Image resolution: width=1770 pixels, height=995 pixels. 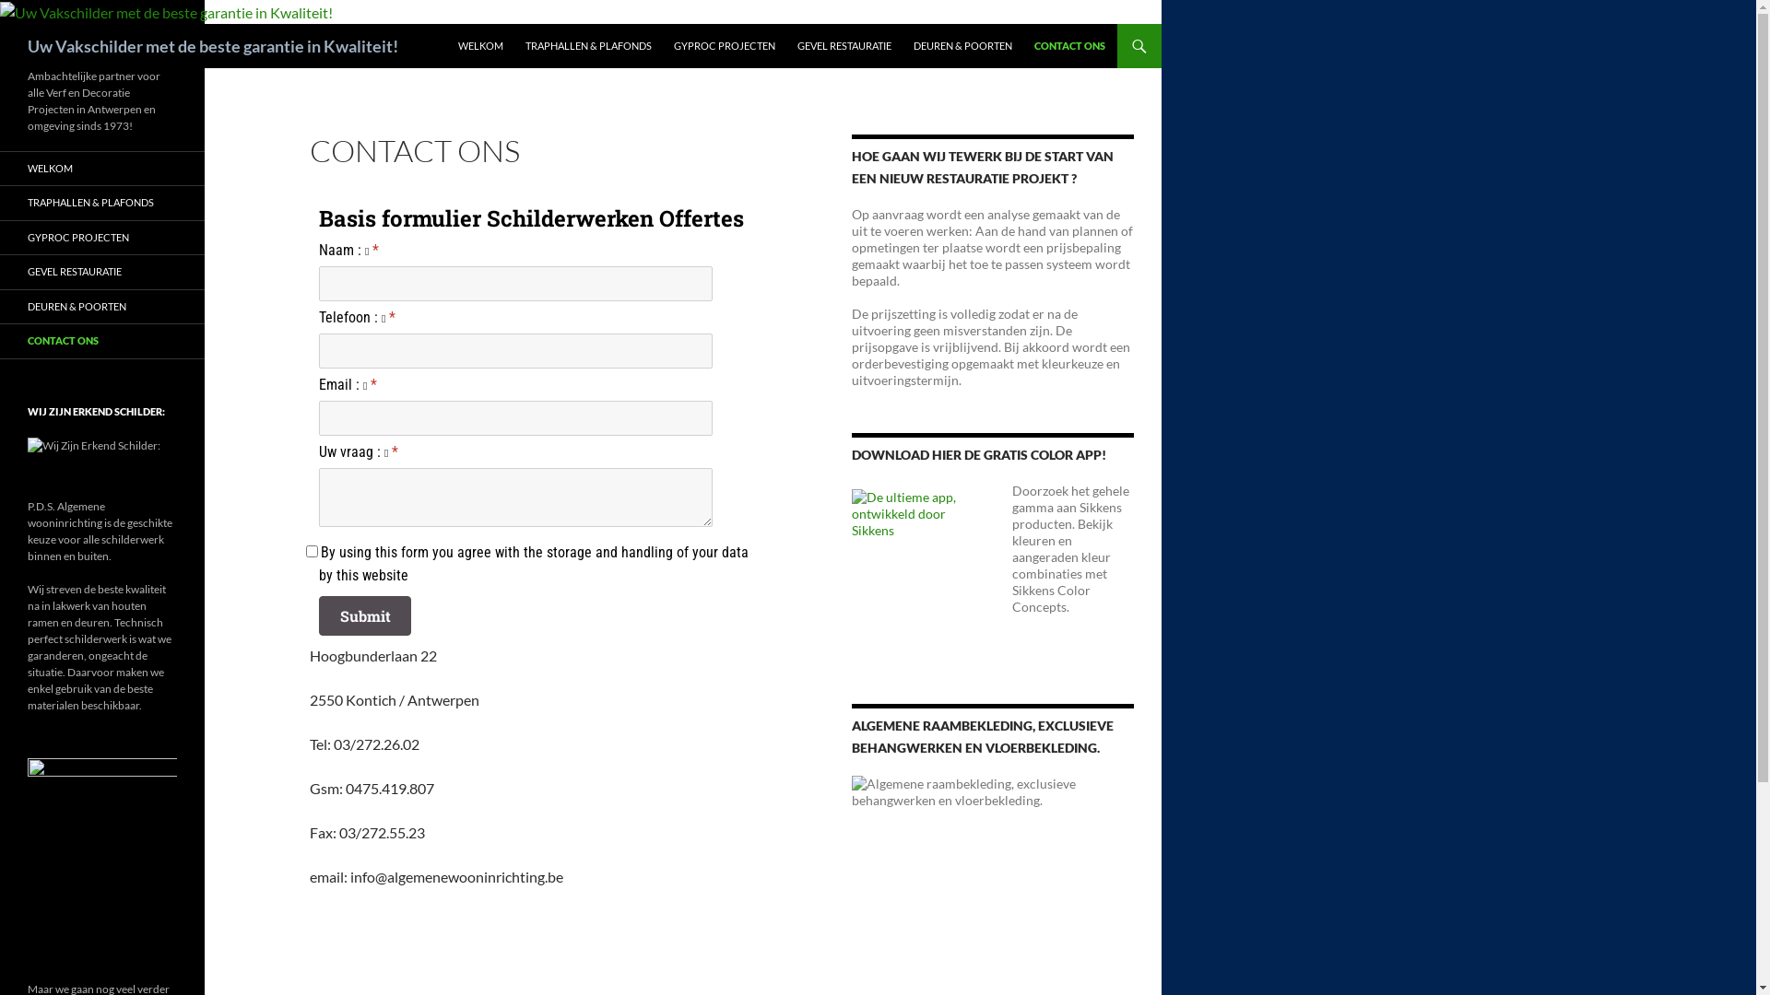 What do you see at coordinates (102, 238) in the screenshot?
I see `GYPROC PROJECTEN` at bounding box center [102, 238].